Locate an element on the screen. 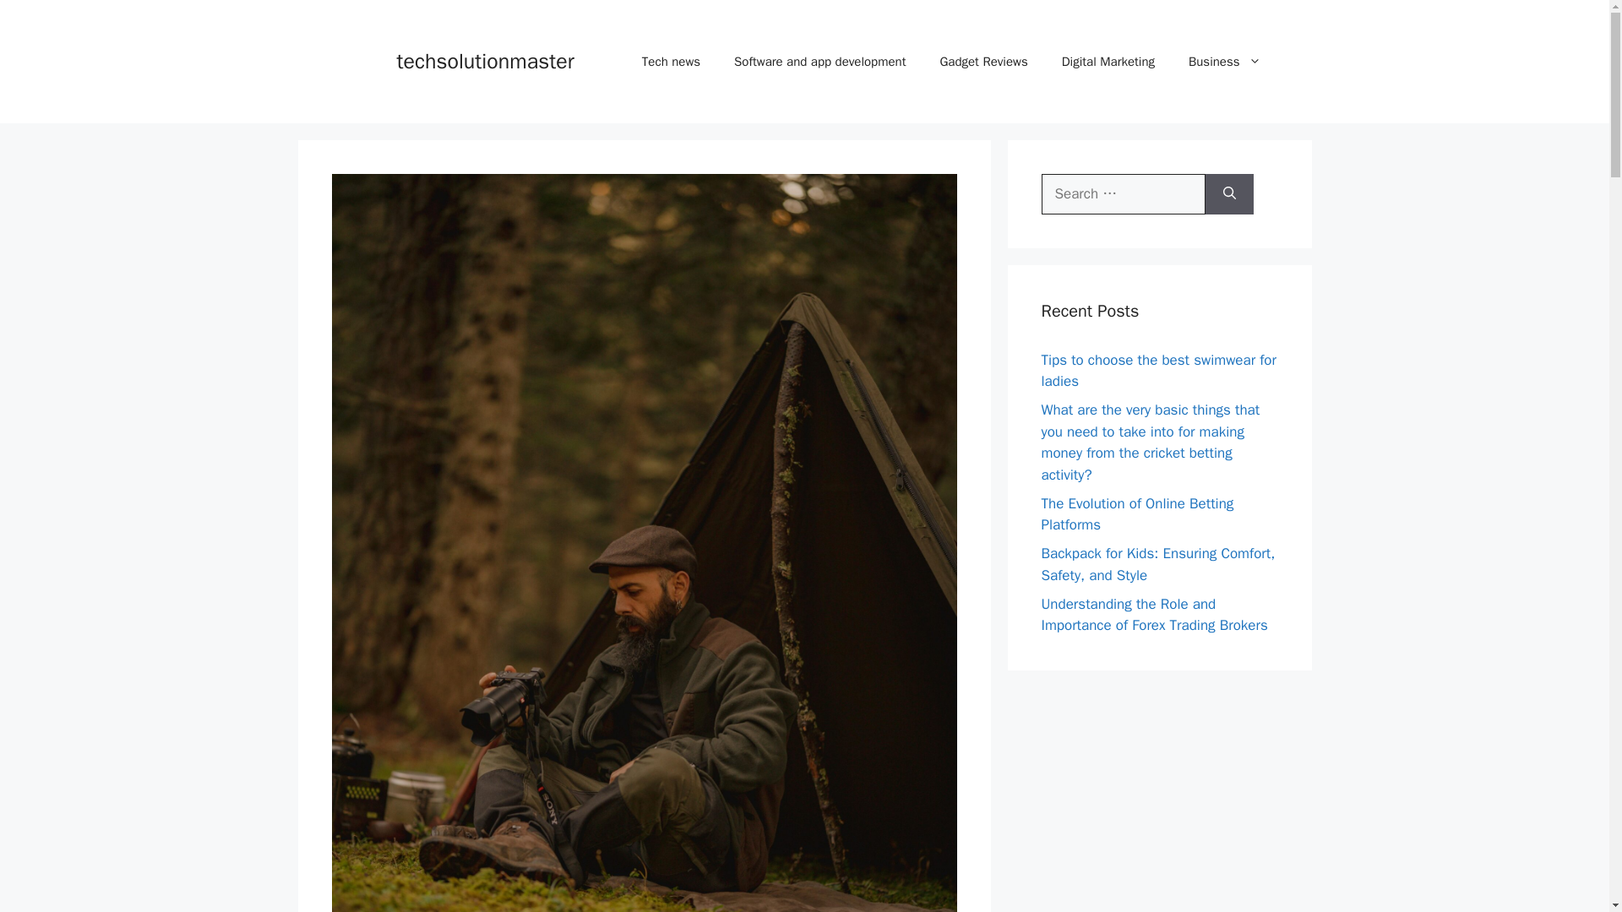 This screenshot has height=912, width=1622. techsolutionmaster is located at coordinates (485, 61).